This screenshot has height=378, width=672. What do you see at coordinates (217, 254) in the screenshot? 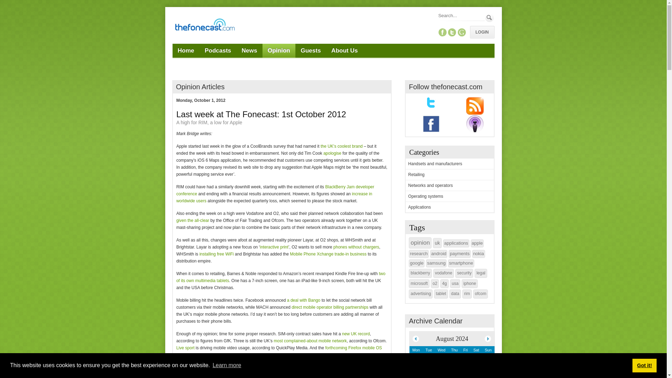
I see `installing free WiFi` at bounding box center [217, 254].